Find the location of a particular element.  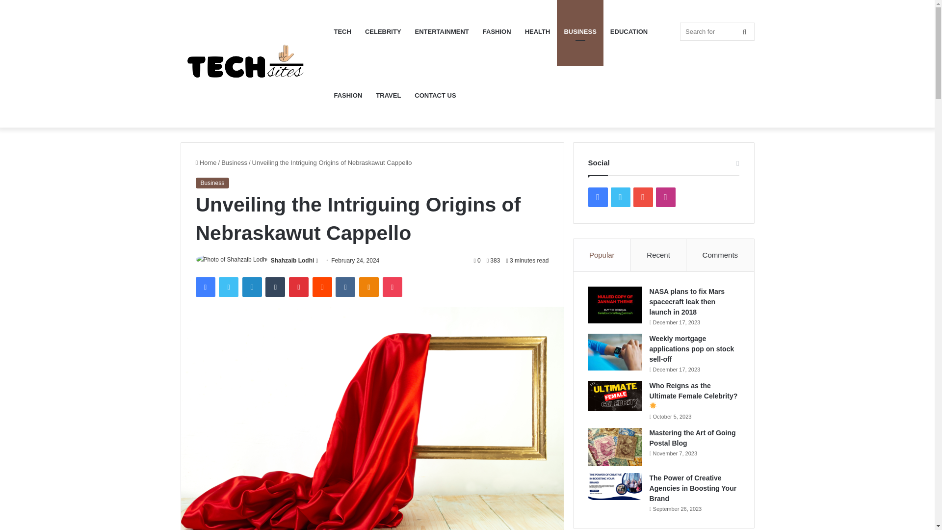

Facebook is located at coordinates (205, 287).